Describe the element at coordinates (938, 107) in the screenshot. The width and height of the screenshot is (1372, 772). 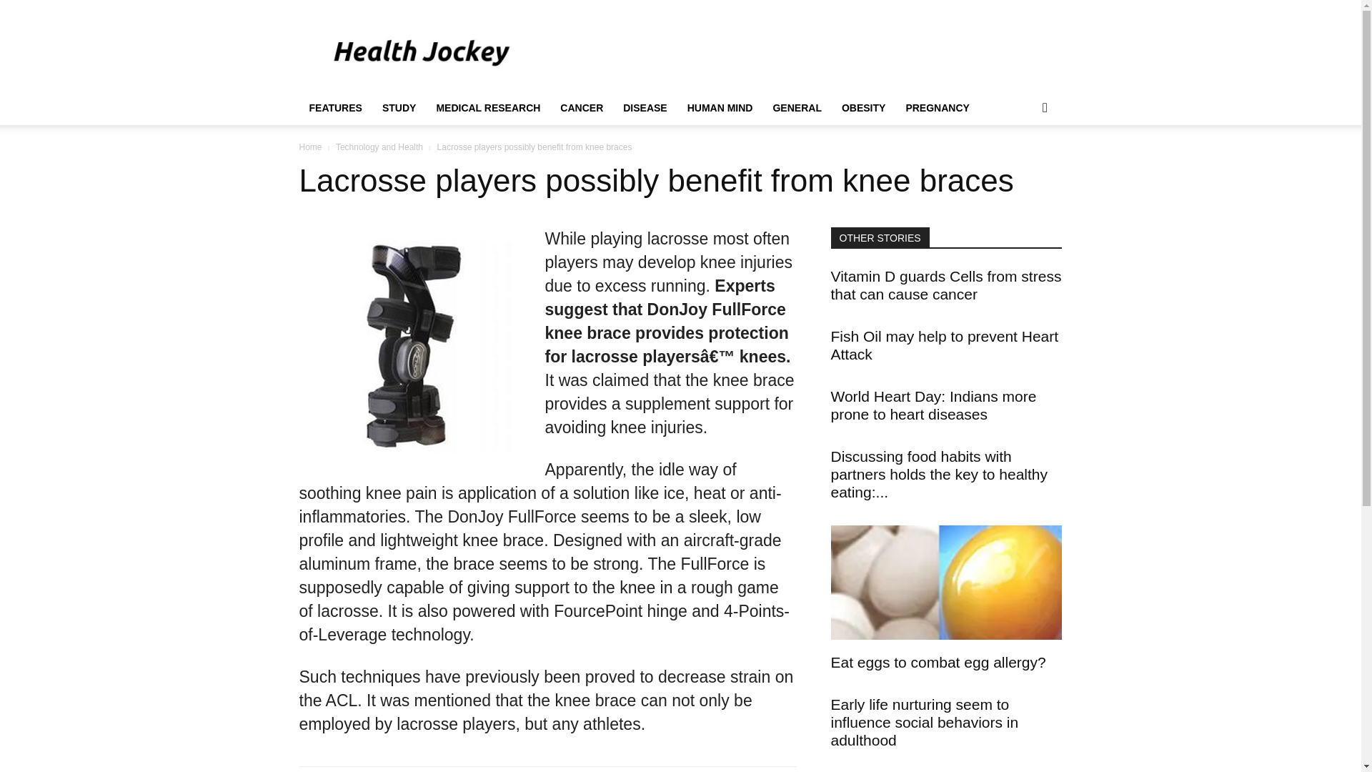
I see `PREGNANCY` at that location.